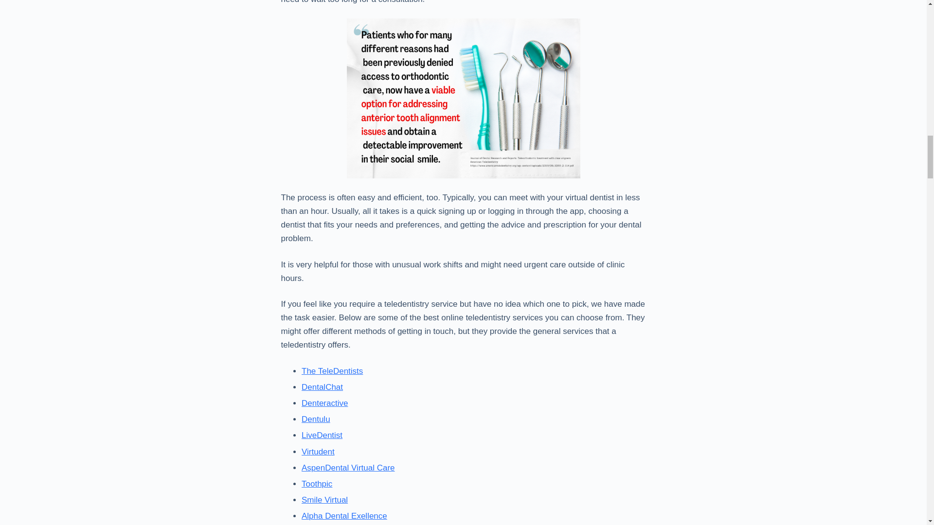  I want to click on DentalChat, so click(322, 387).